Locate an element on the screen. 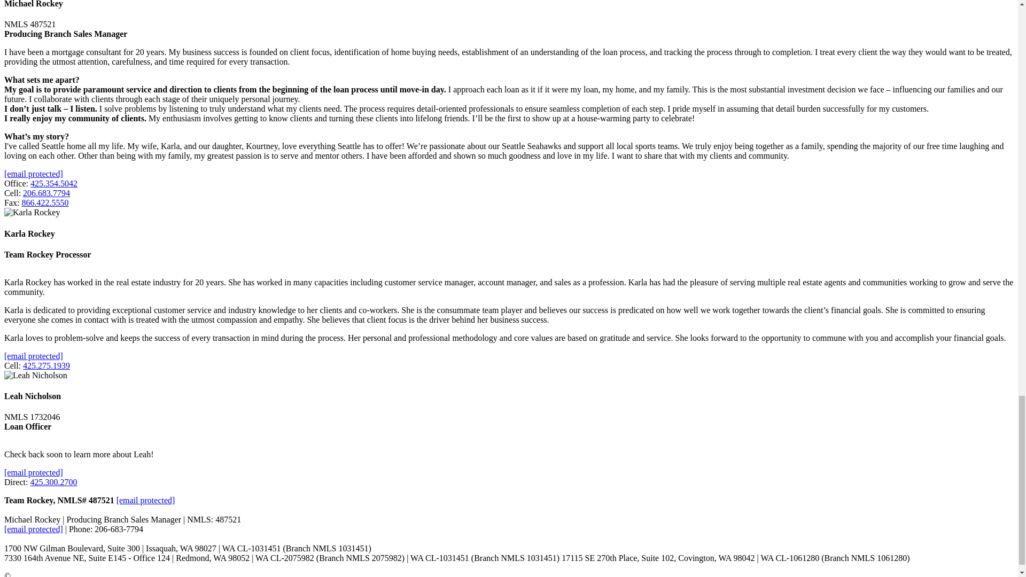 The height and width of the screenshot is (577, 1026). 425.354.5042 is located at coordinates (54, 183).